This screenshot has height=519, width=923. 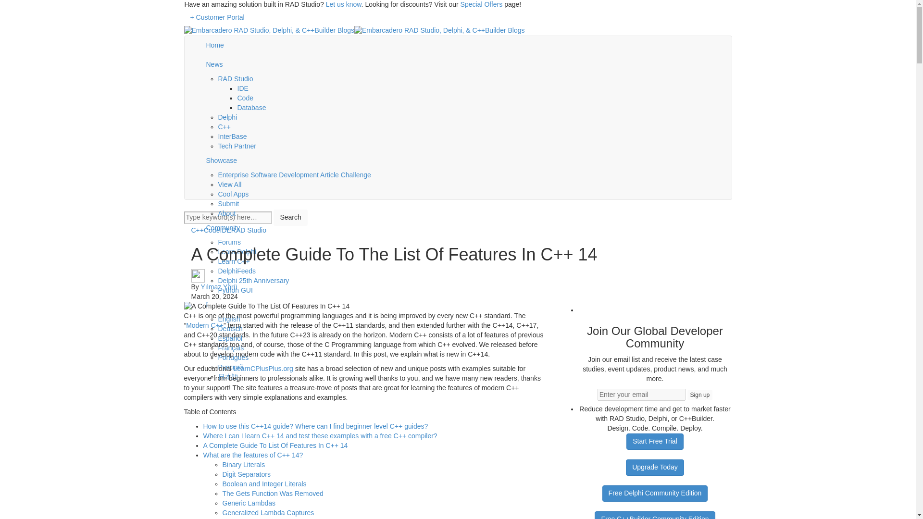 I want to click on View All, so click(x=230, y=185).